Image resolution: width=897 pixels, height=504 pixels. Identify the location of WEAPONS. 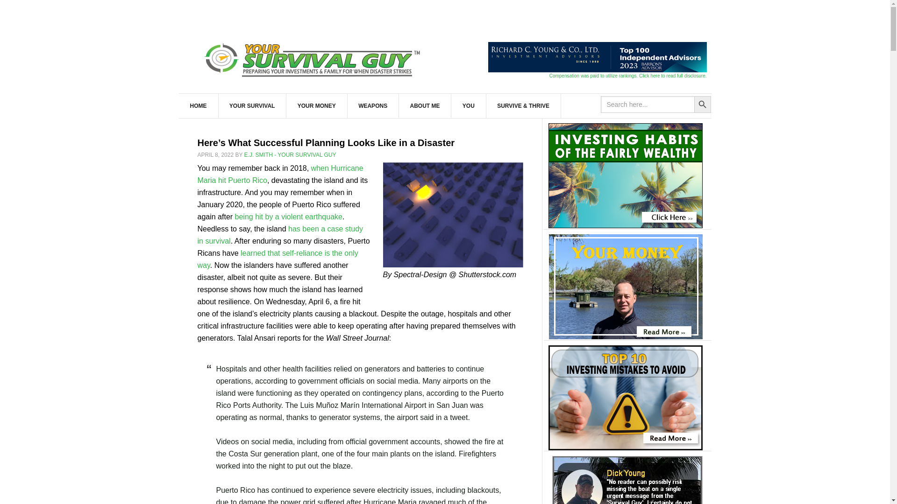
(373, 105).